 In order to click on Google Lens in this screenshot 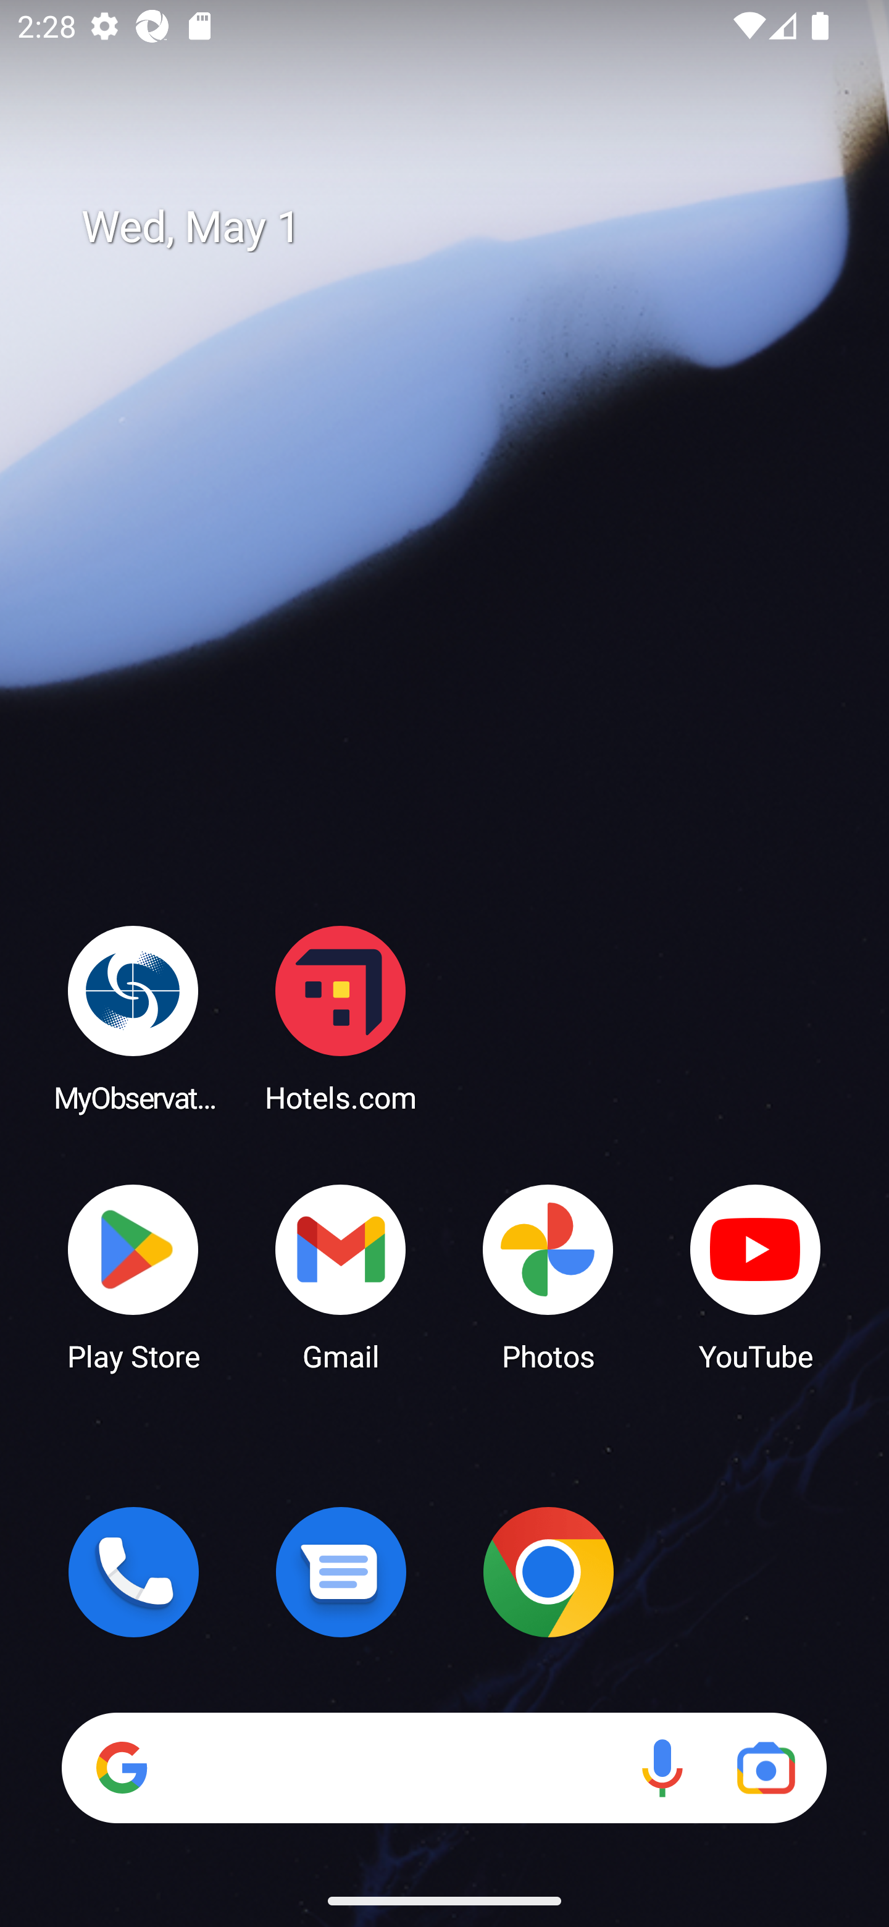, I will do `click(766, 1768)`.